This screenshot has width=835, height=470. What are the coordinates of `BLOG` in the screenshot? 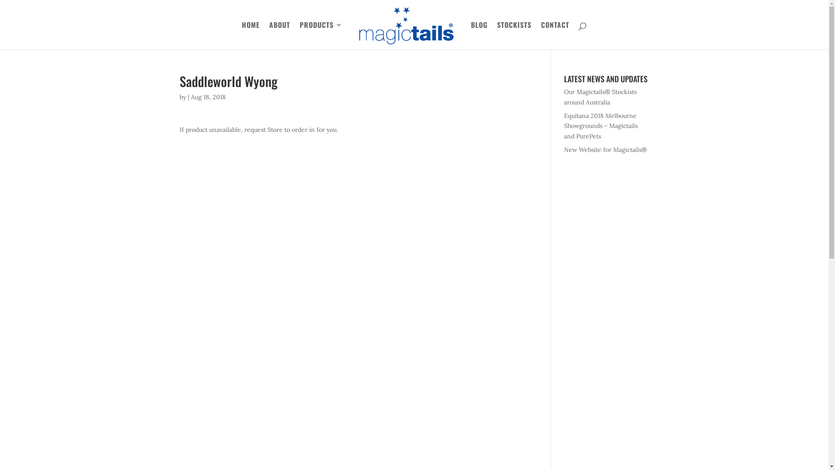 It's located at (479, 36).